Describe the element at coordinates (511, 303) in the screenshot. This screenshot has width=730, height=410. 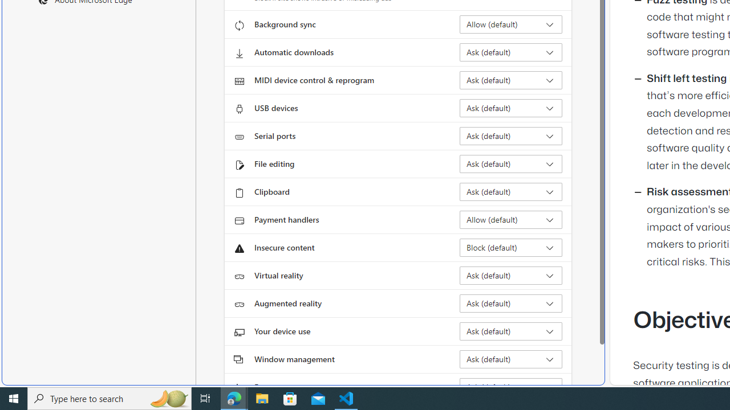
I see `Augmented reality Ask (default)` at that location.